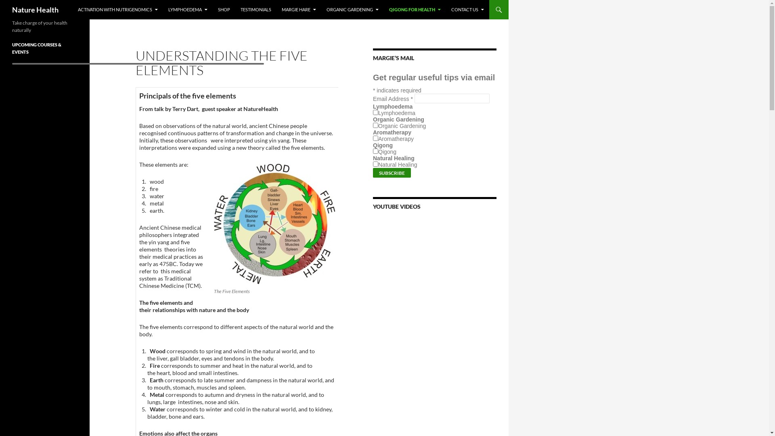  Describe the element at coordinates (78, 0) in the screenshot. I see `SKIP TO CONTENT` at that location.